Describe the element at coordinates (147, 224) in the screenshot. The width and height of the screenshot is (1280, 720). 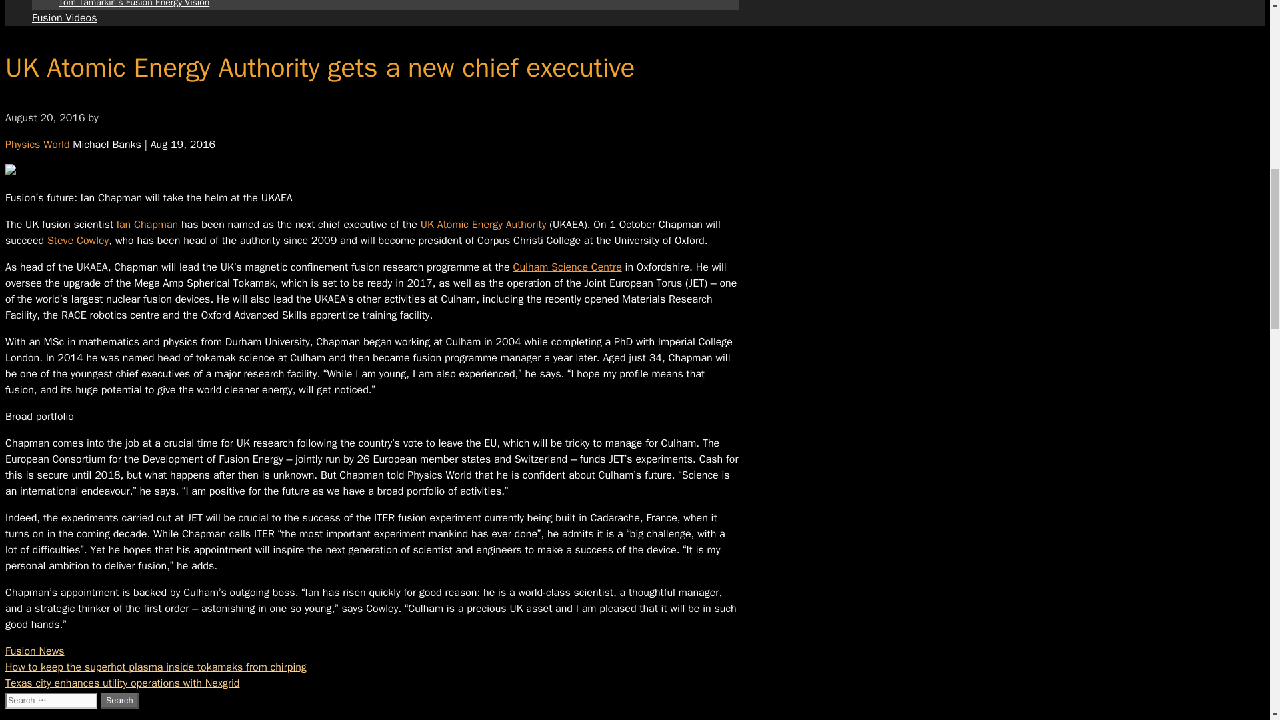
I see `Ian Chapman` at that location.